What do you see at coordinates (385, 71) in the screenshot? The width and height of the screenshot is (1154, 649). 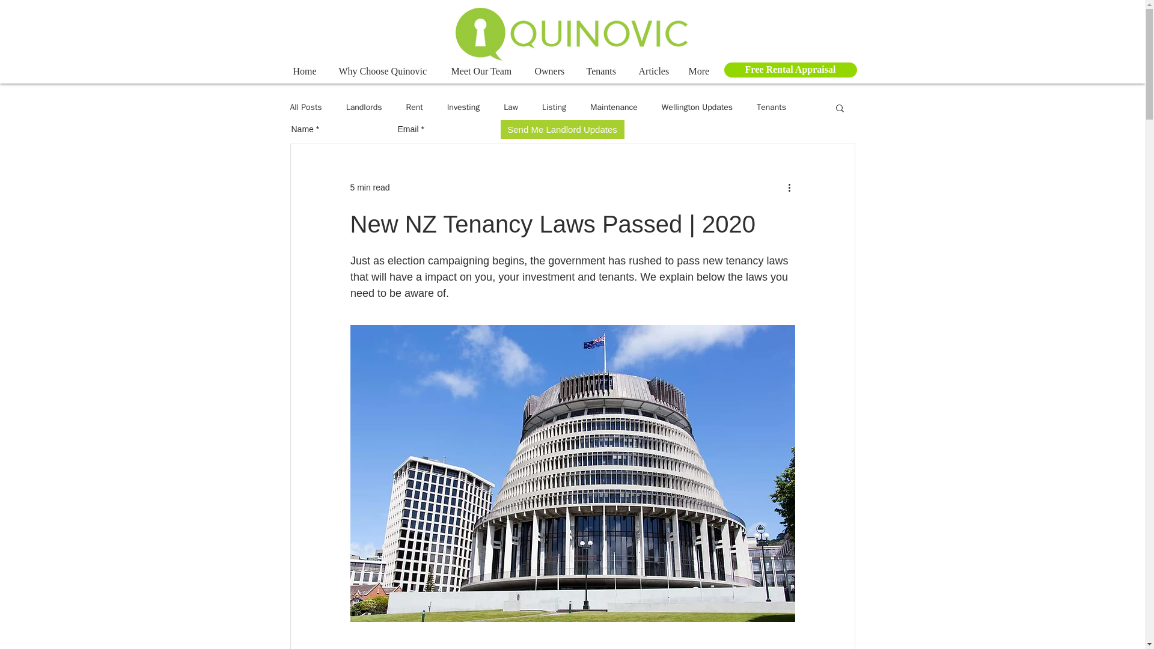 I see `Why Choose Quinovic` at bounding box center [385, 71].